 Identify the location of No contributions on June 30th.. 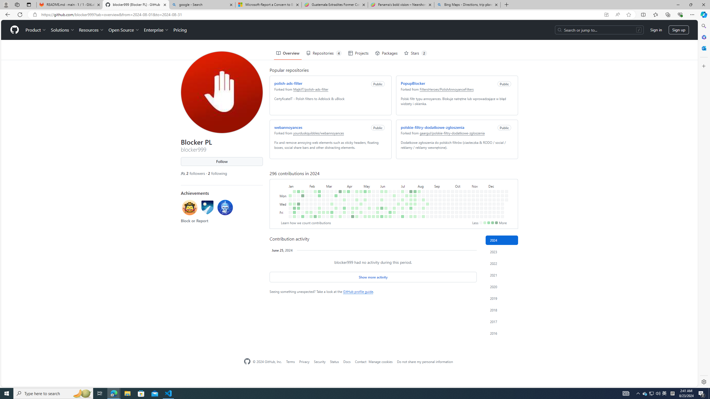
(397, 171).